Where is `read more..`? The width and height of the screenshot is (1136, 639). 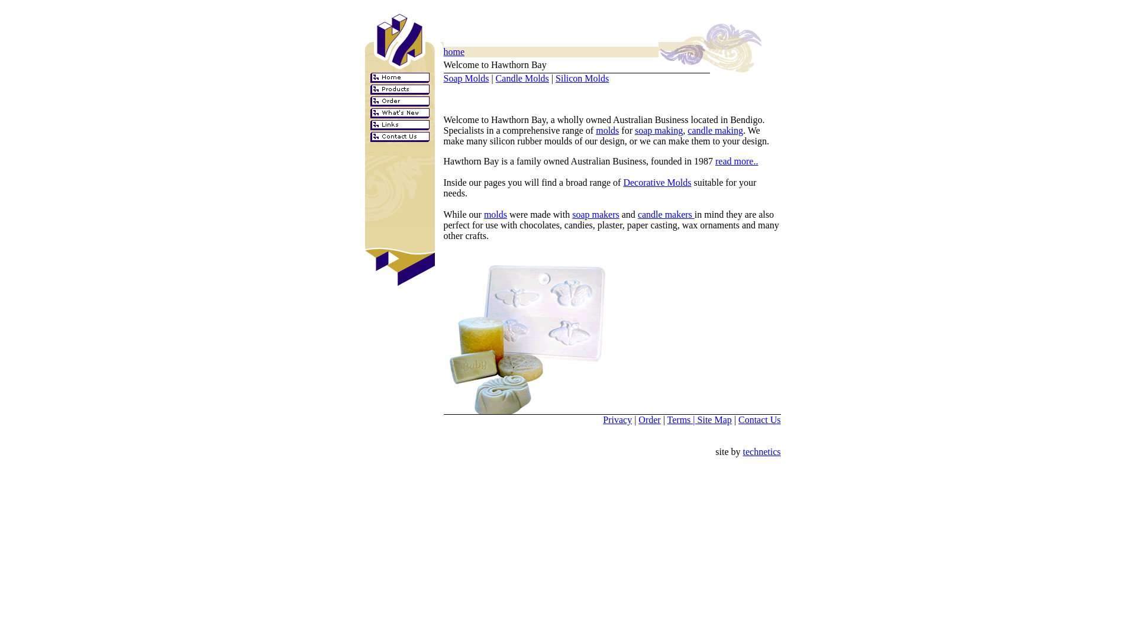 read more.. is located at coordinates (737, 161).